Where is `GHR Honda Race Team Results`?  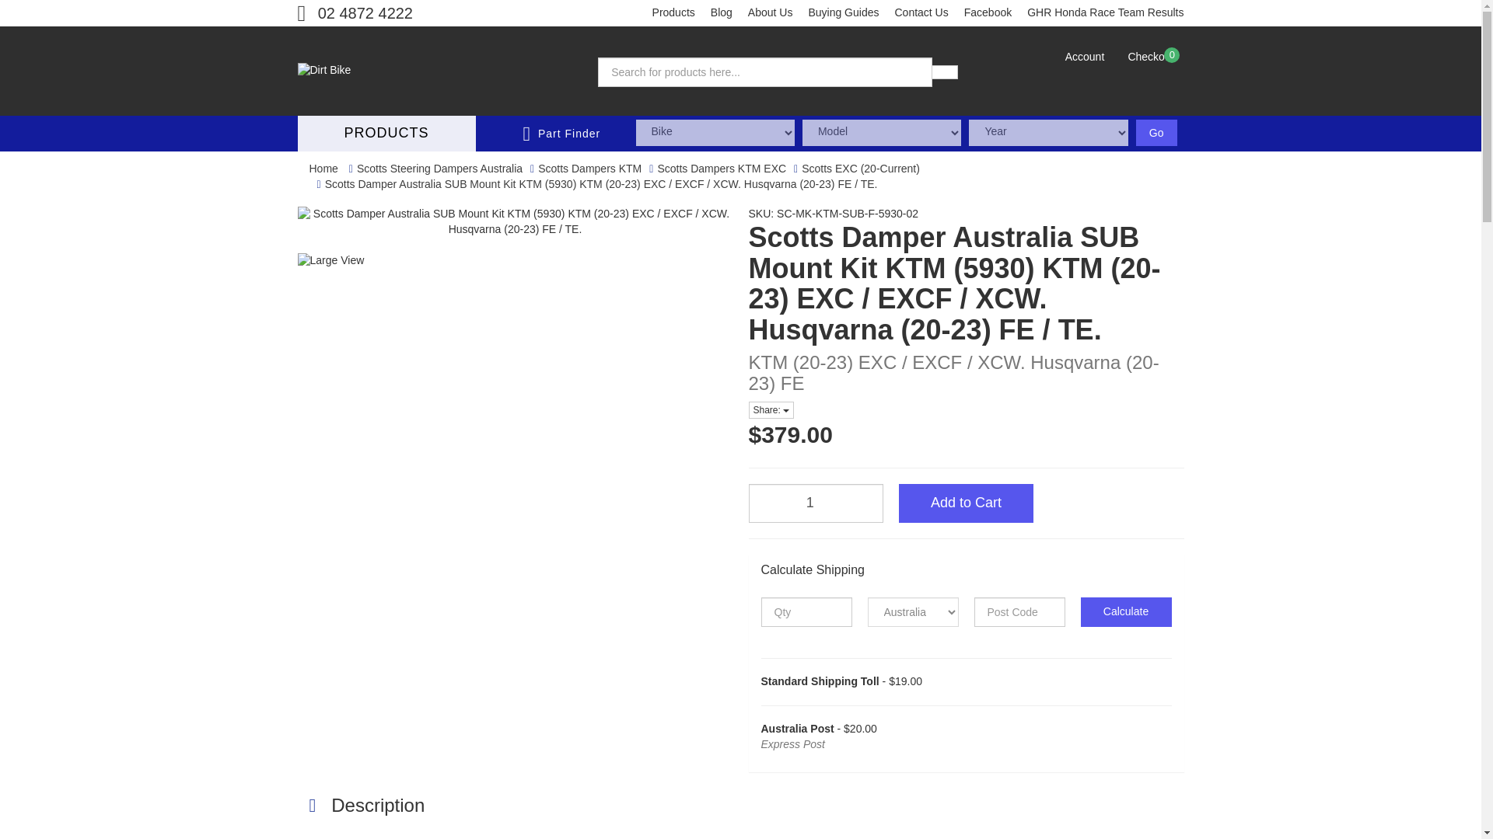 GHR Honda Race Team Results is located at coordinates (1105, 13).